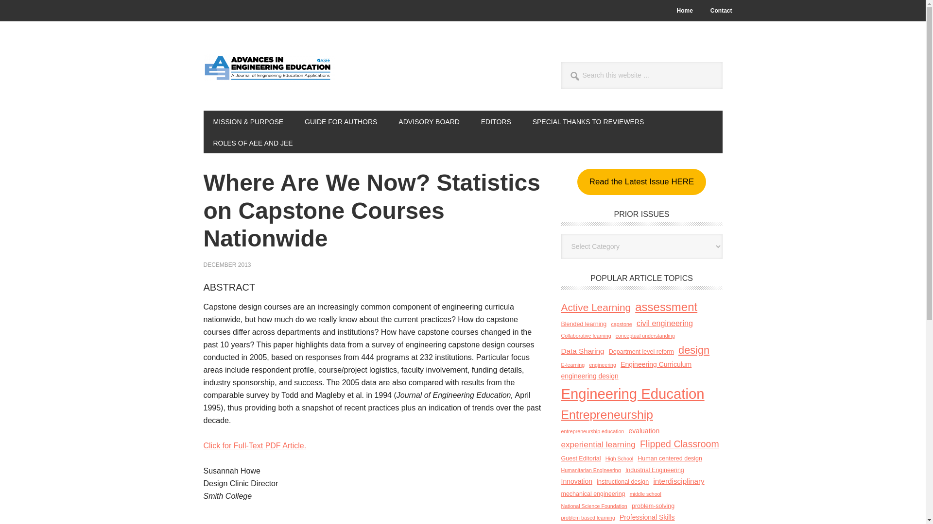 The width and height of the screenshot is (933, 524). I want to click on Read the Latest Issue HERE, so click(641, 181).